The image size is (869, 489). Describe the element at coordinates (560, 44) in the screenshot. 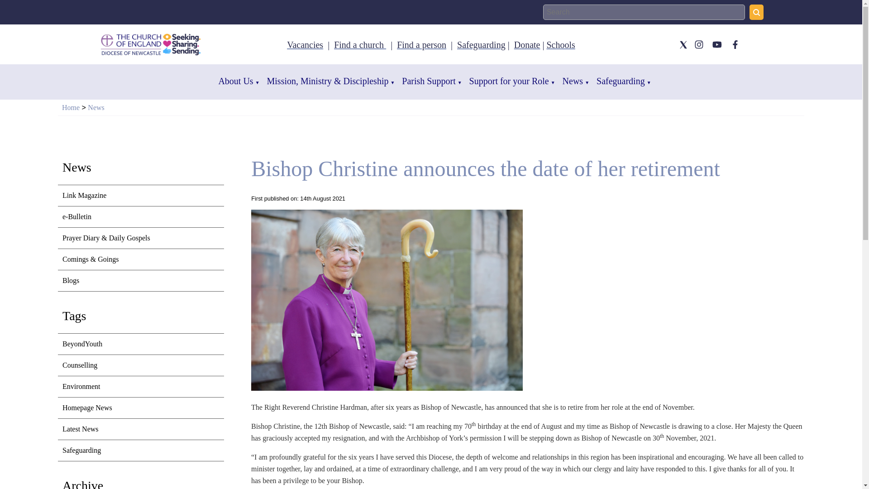

I see `Schools` at that location.